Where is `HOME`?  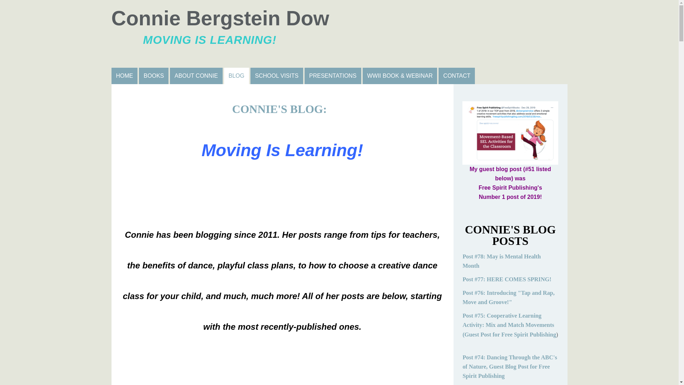 HOME is located at coordinates (124, 76).